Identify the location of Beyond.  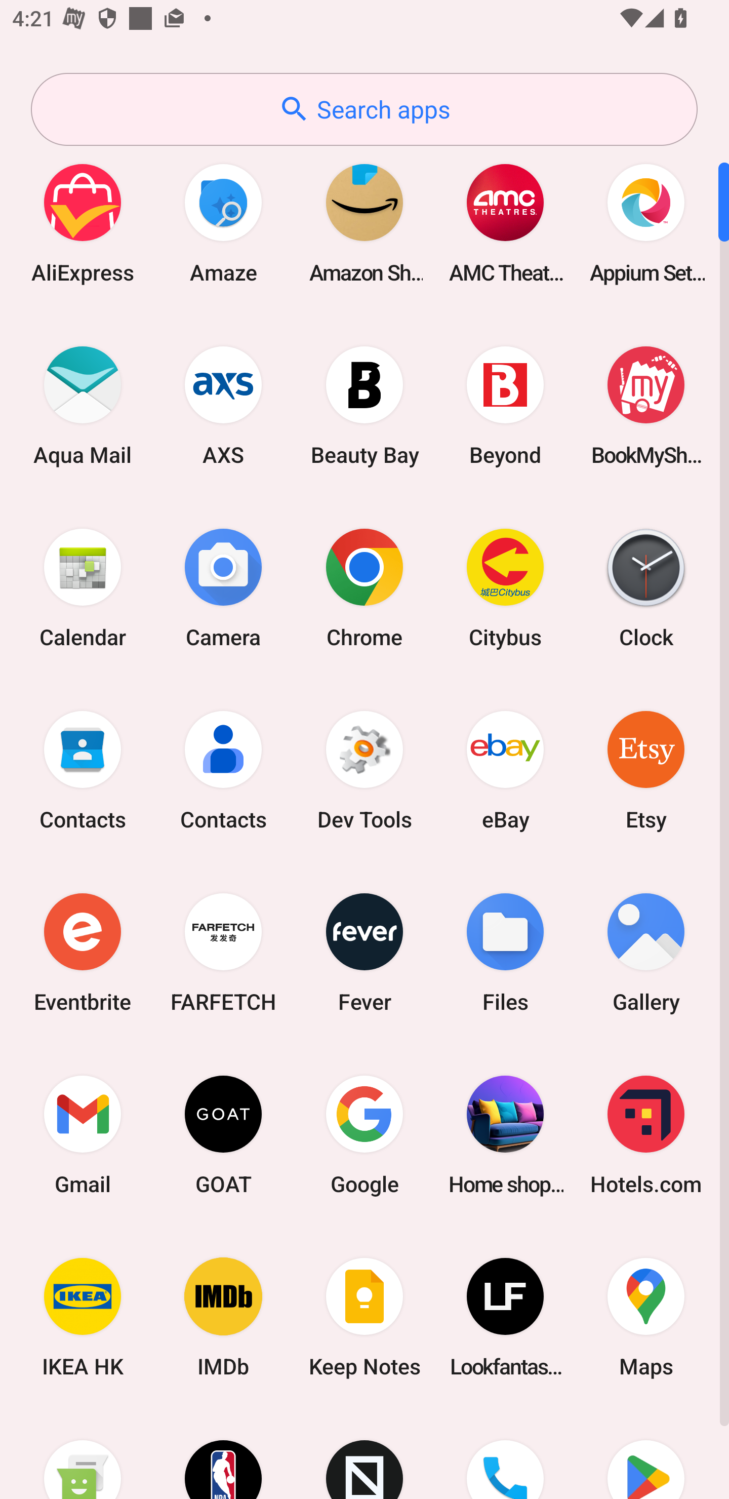
(505, 405).